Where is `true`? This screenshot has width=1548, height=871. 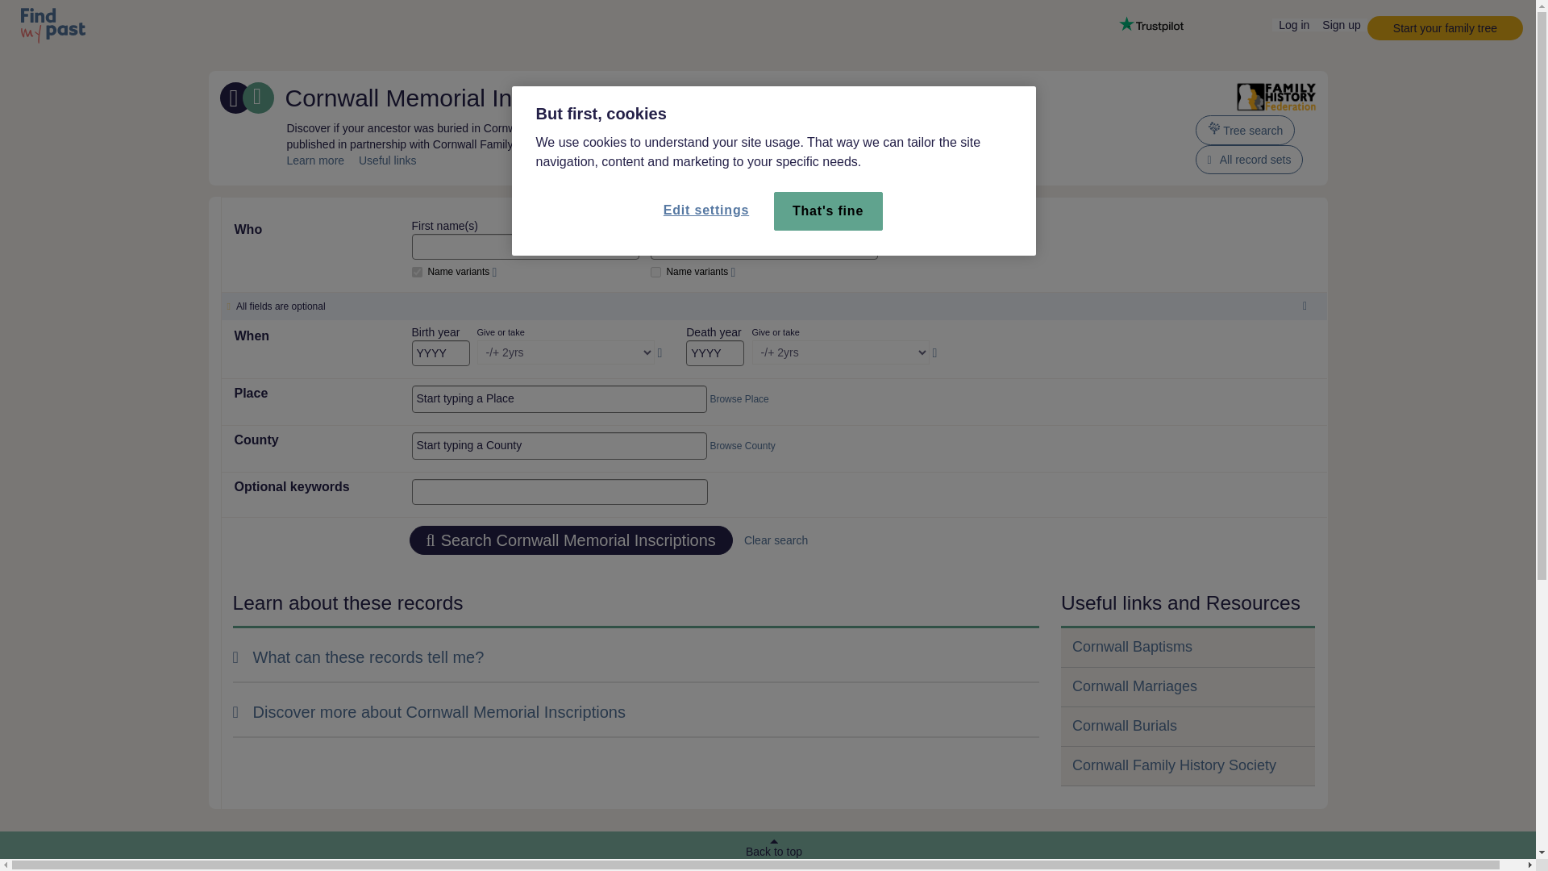
true is located at coordinates (655, 272).